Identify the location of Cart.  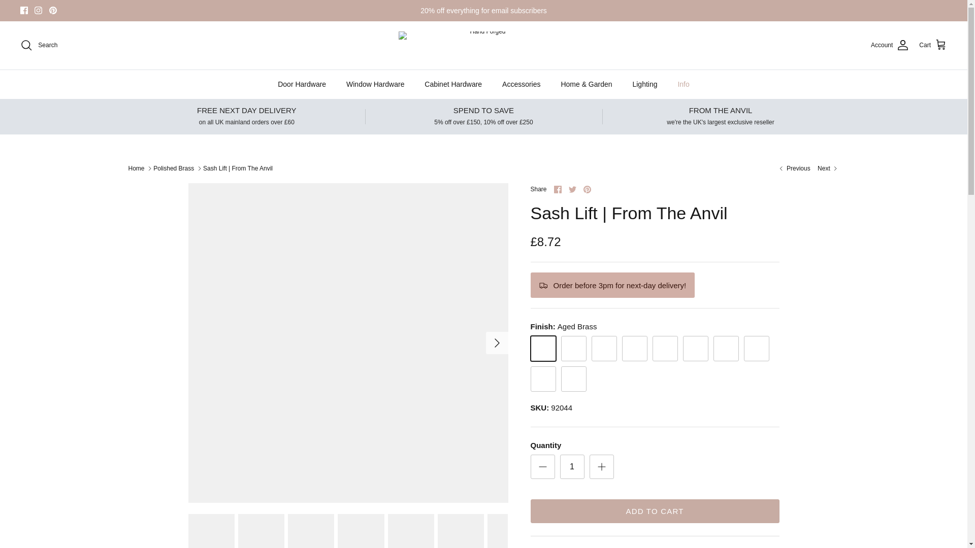
(933, 45).